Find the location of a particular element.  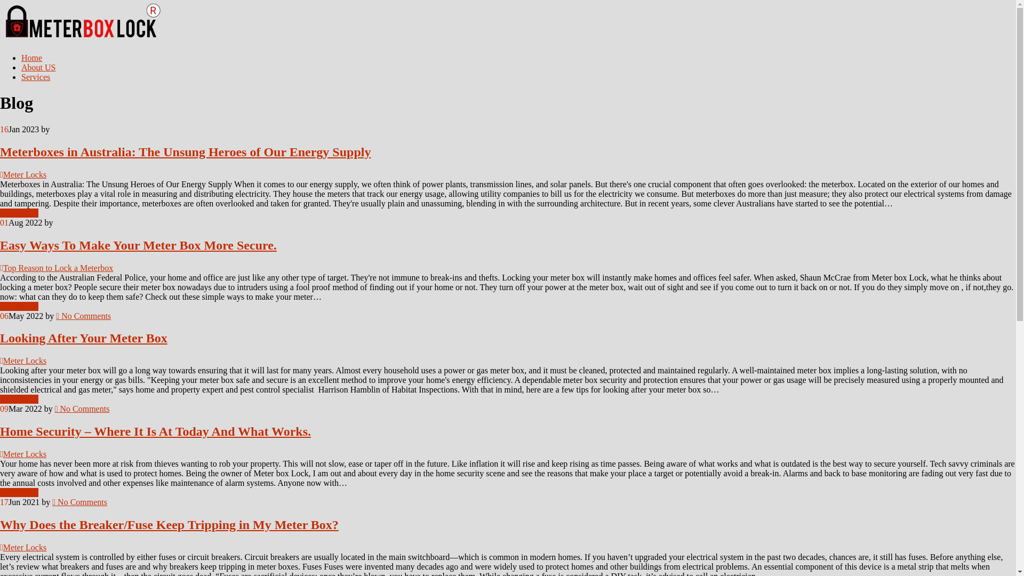

Looking After Your Meter Box is located at coordinates (84, 338).